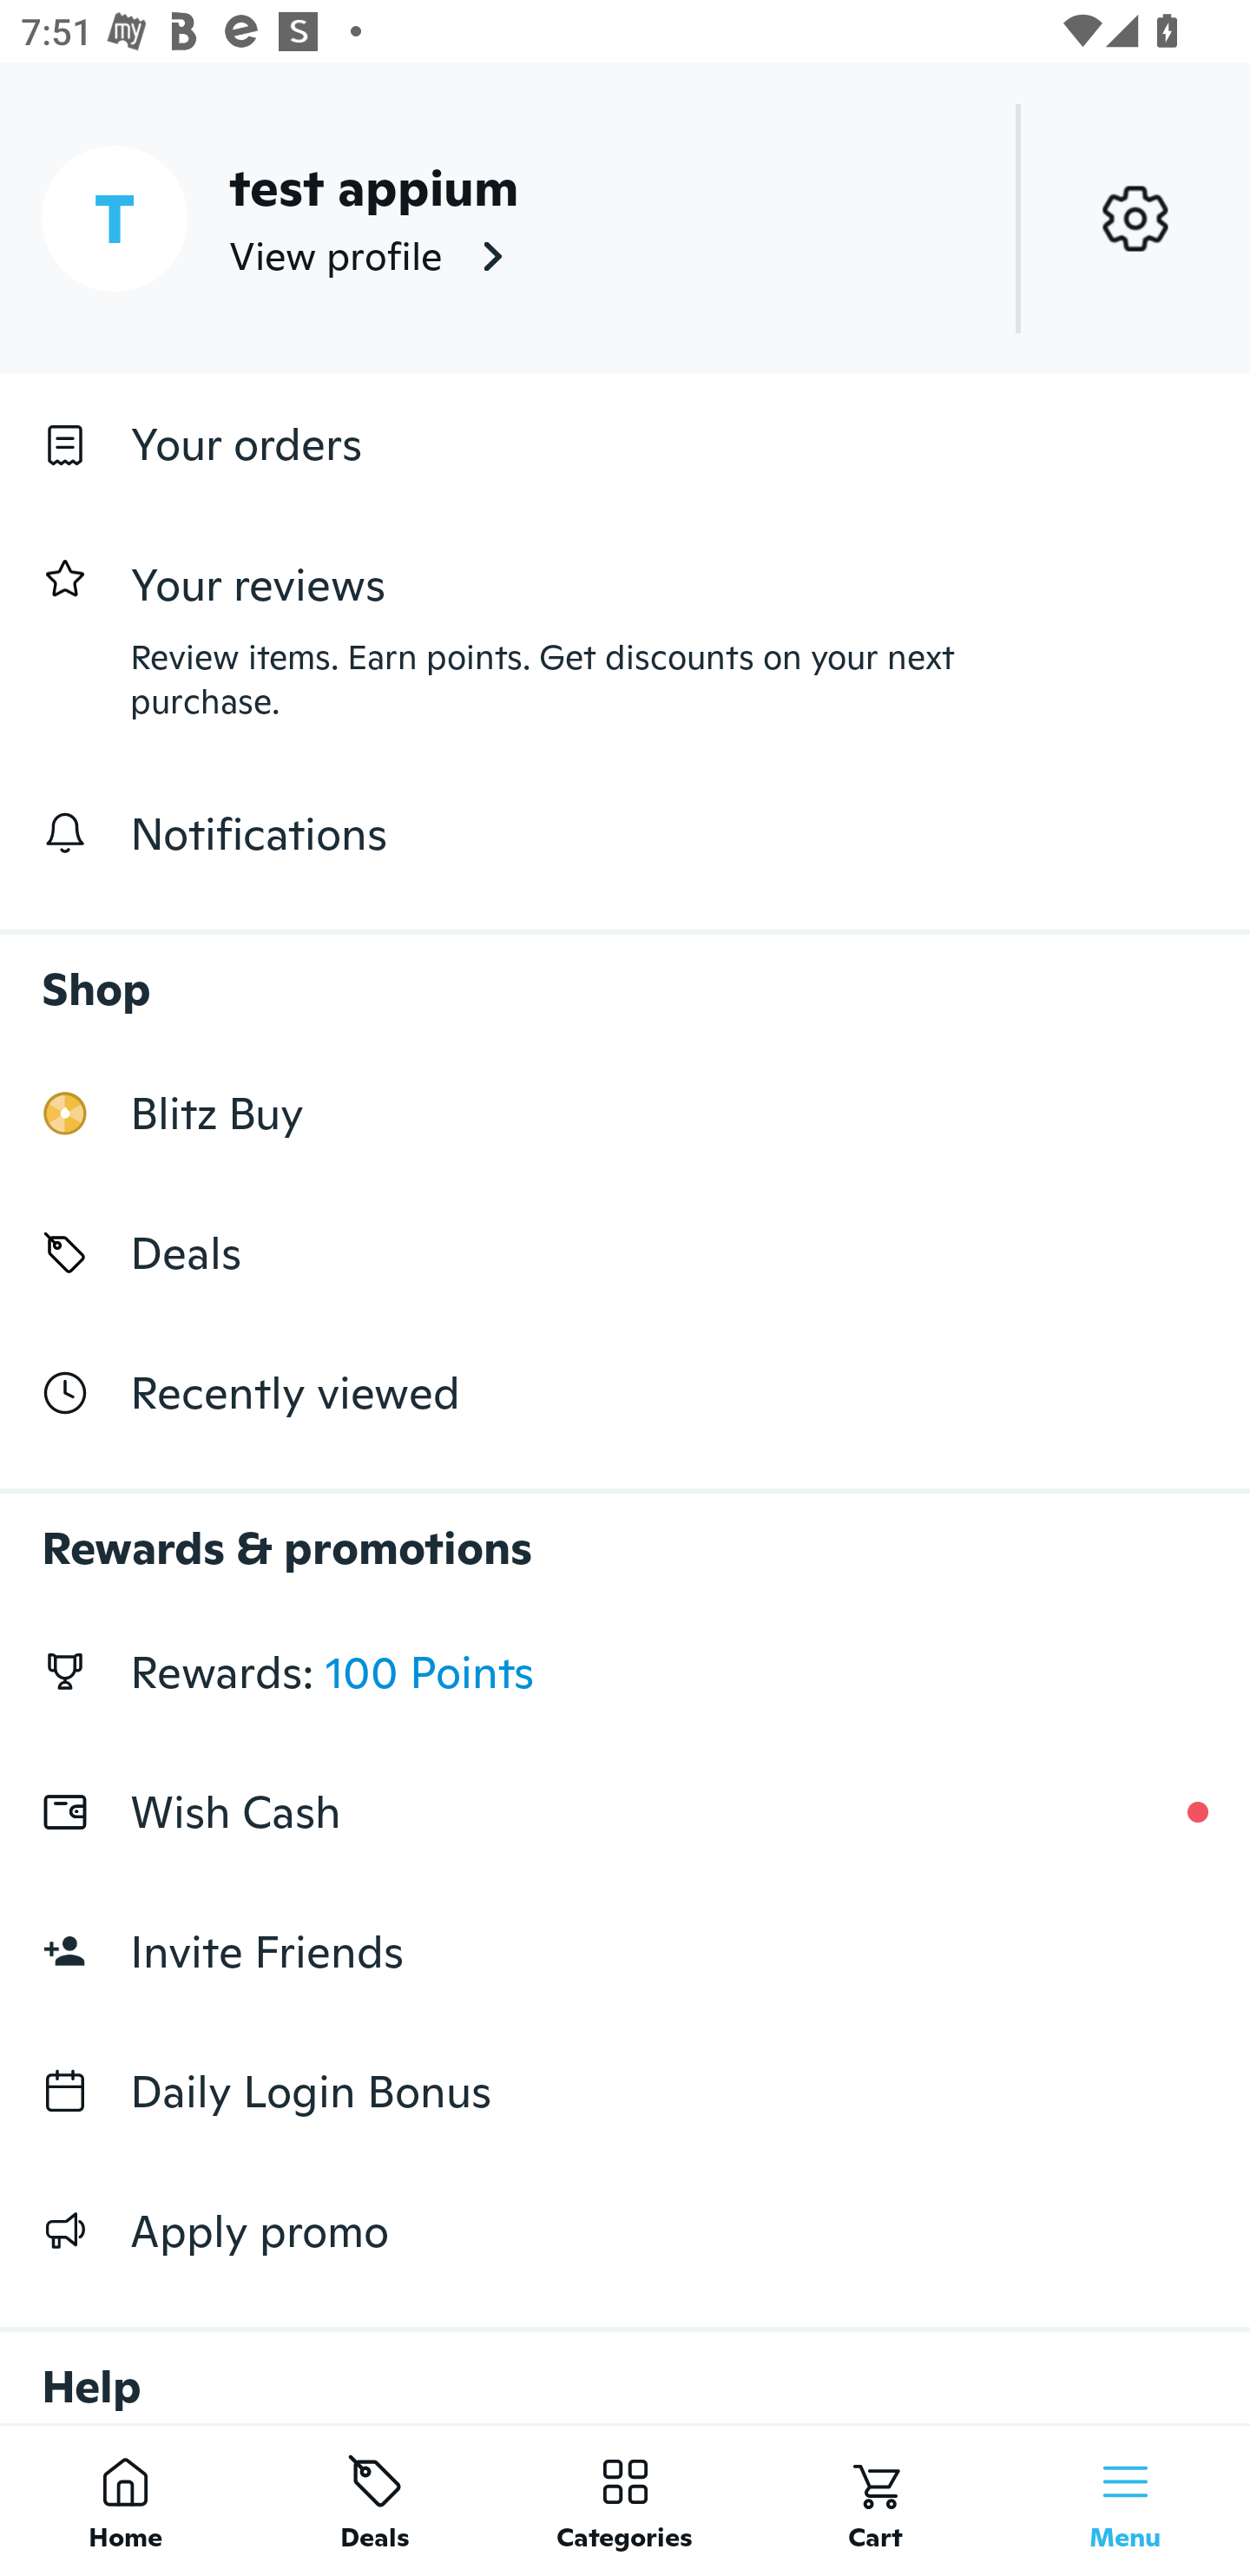 This screenshot has height=2569, width=1250. I want to click on Daily Login Bonus, so click(625, 2092).